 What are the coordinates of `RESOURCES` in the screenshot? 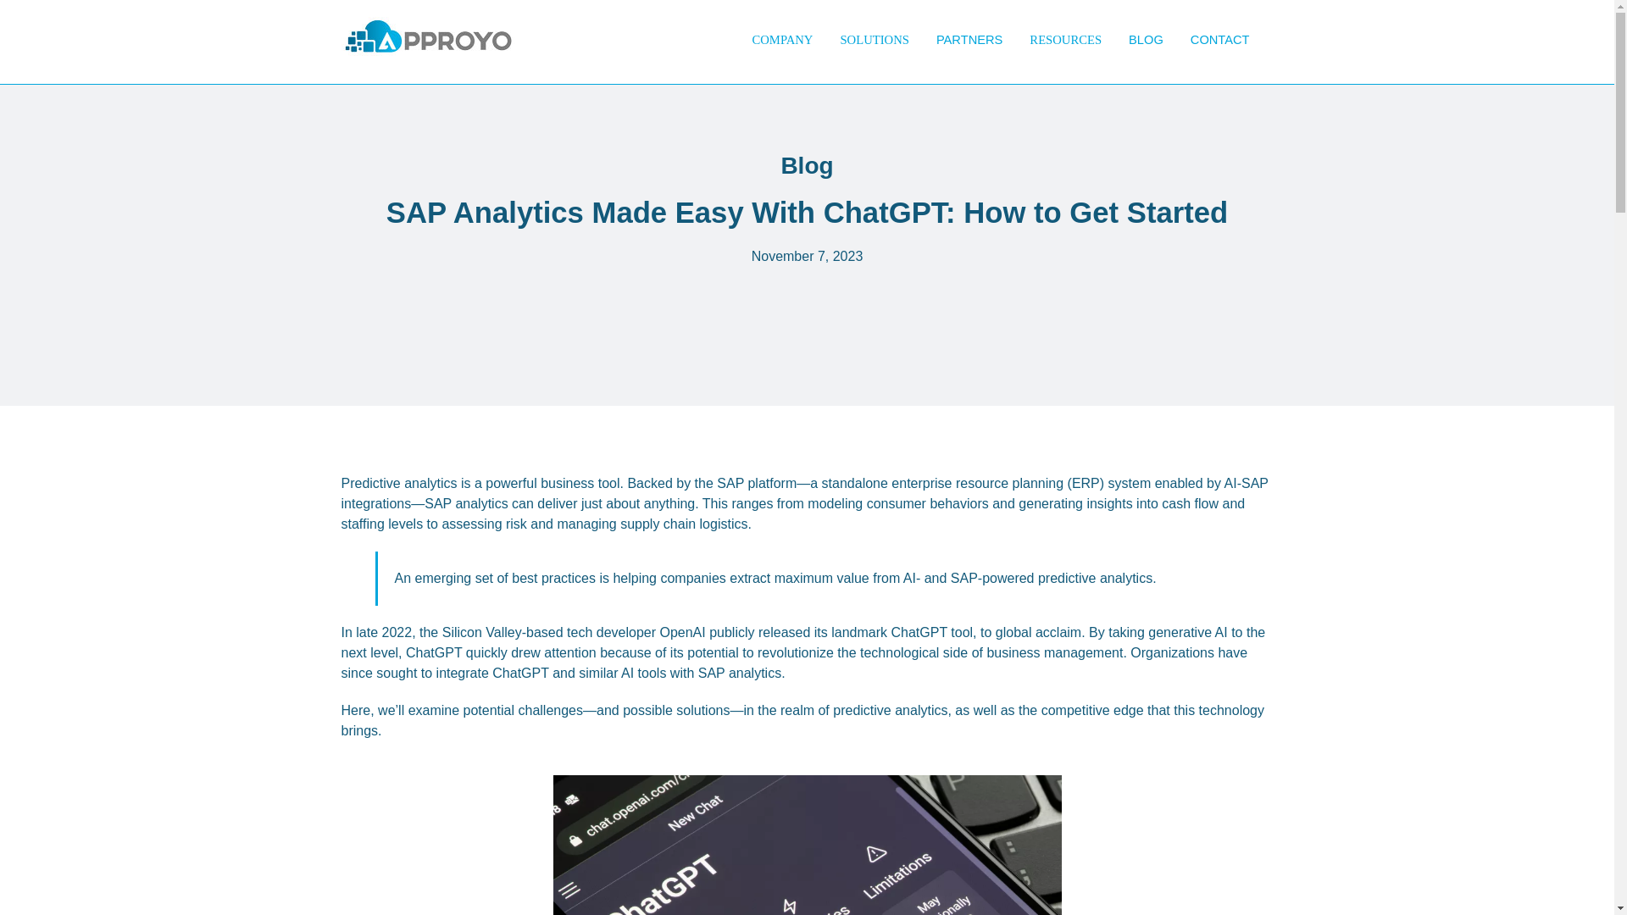 It's located at (1064, 40).